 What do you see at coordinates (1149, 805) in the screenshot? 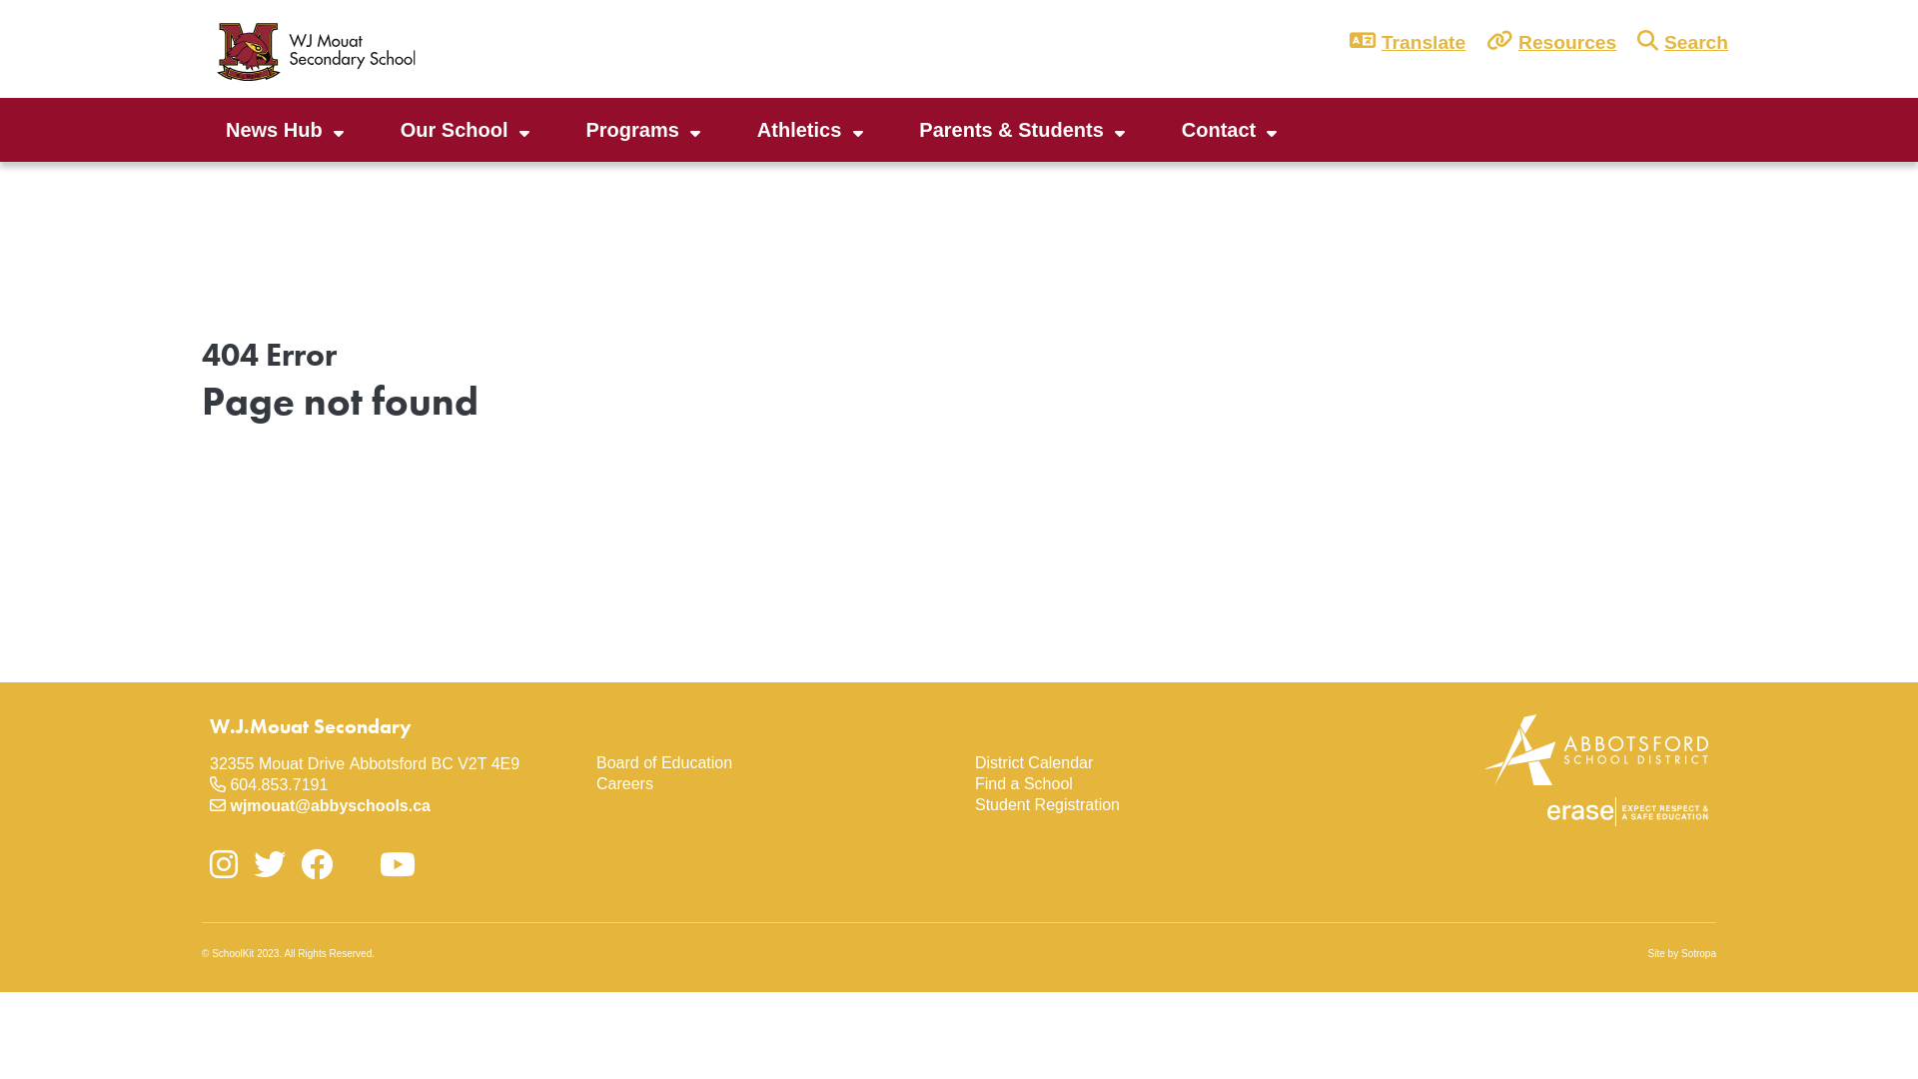
I see `Student Registration` at bounding box center [1149, 805].